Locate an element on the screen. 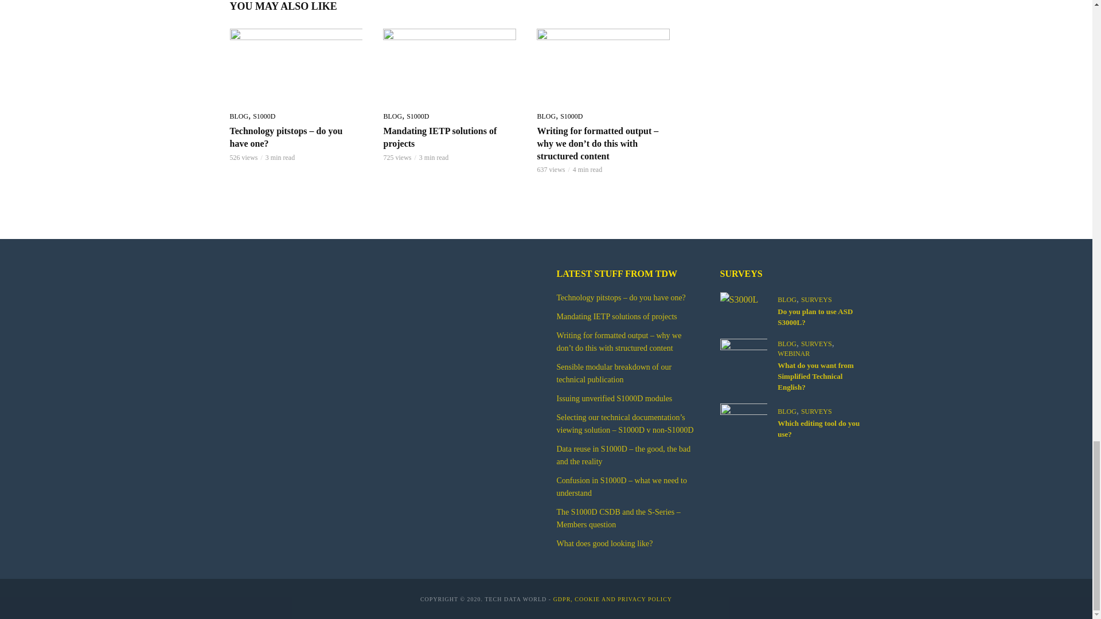 This screenshot has width=1101, height=619. What do you want from Simplified Technical English? is located at coordinates (743, 354).